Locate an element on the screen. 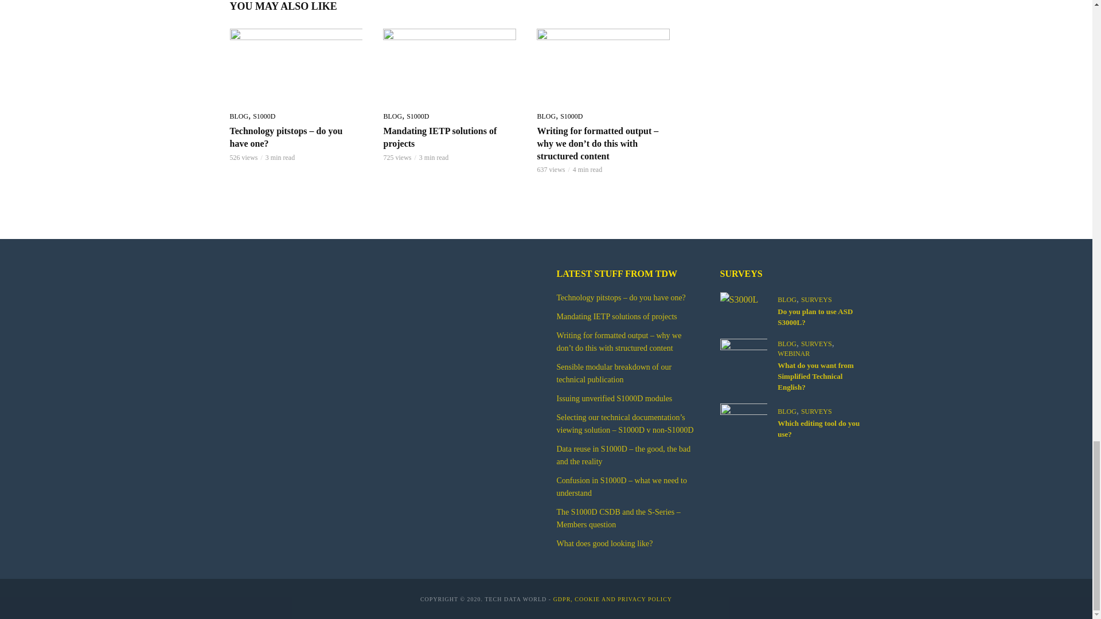 This screenshot has width=1101, height=619. What do you want from Simplified Technical English? is located at coordinates (743, 354).